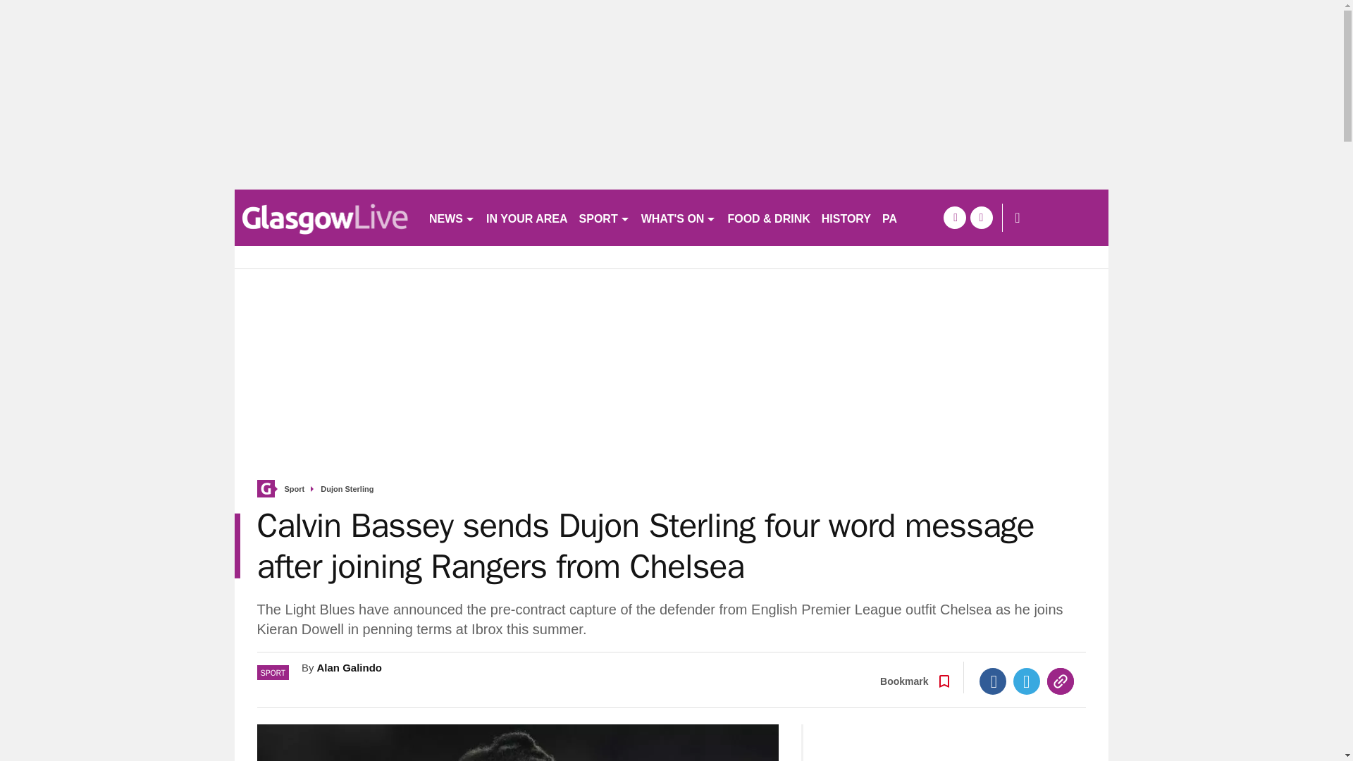 Image resolution: width=1353 pixels, height=761 pixels. Describe the element at coordinates (605, 217) in the screenshot. I see `SPORT` at that location.